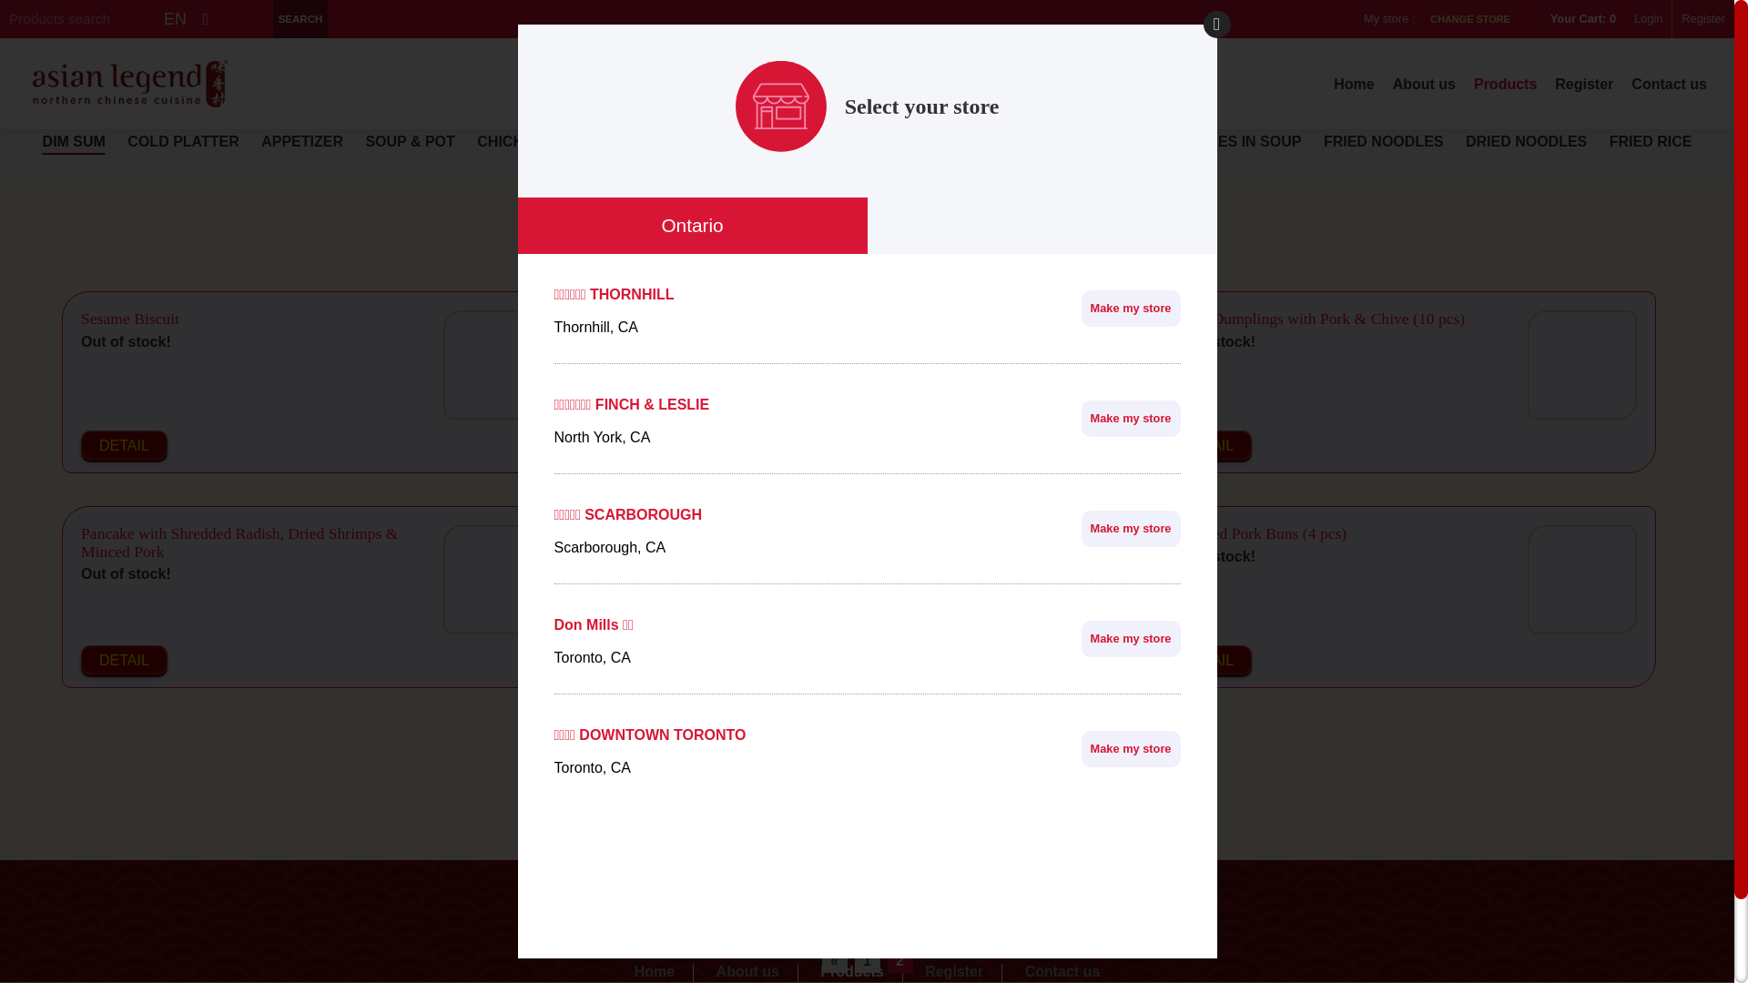  I want to click on Terms & conditions, so click(867, 923).